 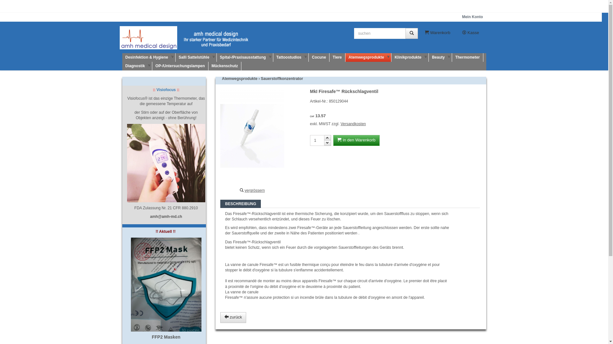 What do you see at coordinates (471, 33) in the screenshot?
I see `Kasse` at bounding box center [471, 33].